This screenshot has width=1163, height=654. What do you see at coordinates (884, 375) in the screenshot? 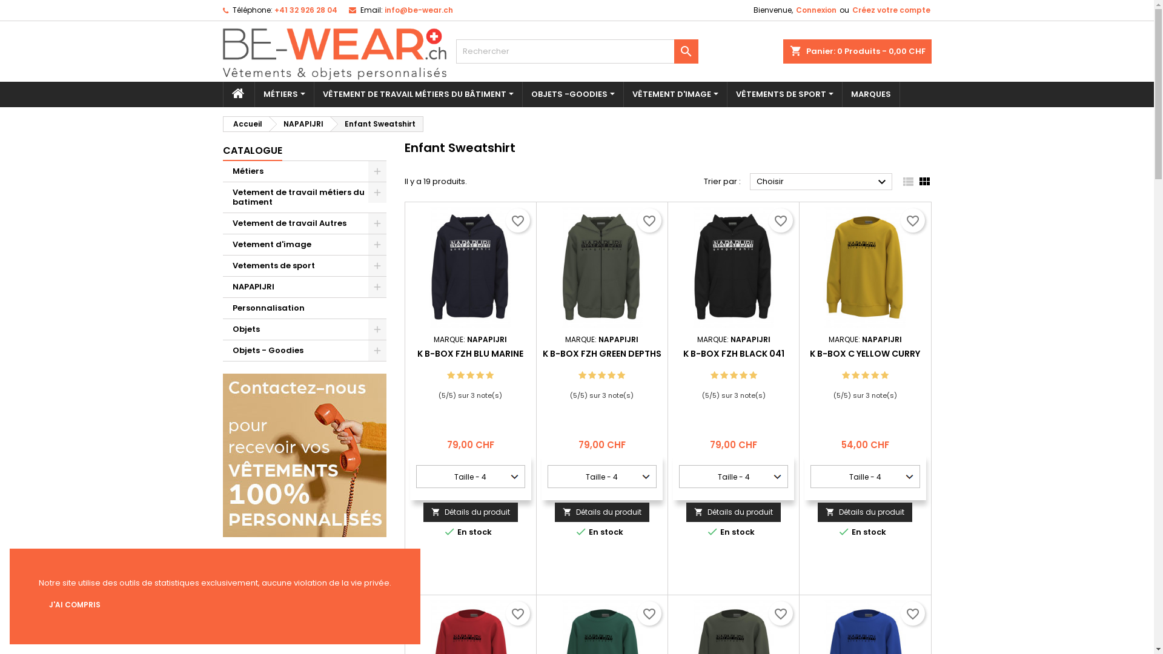
I see `5` at bounding box center [884, 375].